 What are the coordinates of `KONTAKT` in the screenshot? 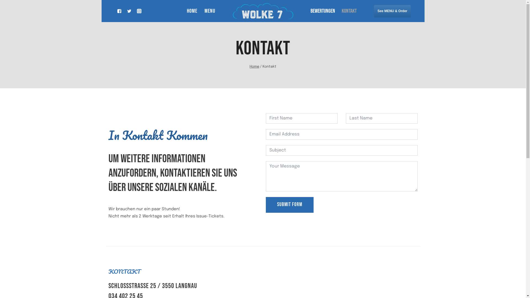 It's located at (349, 11).